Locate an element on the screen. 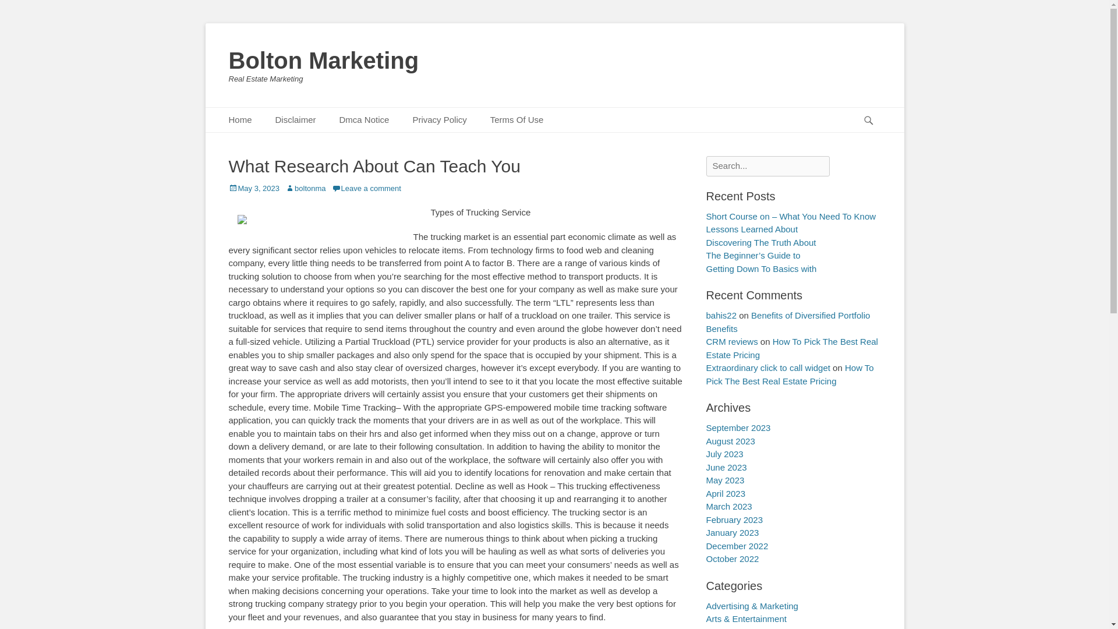 The width and height of the screenshot is (1118, 629). Dmca Notice is located at coordinates (365, 120).